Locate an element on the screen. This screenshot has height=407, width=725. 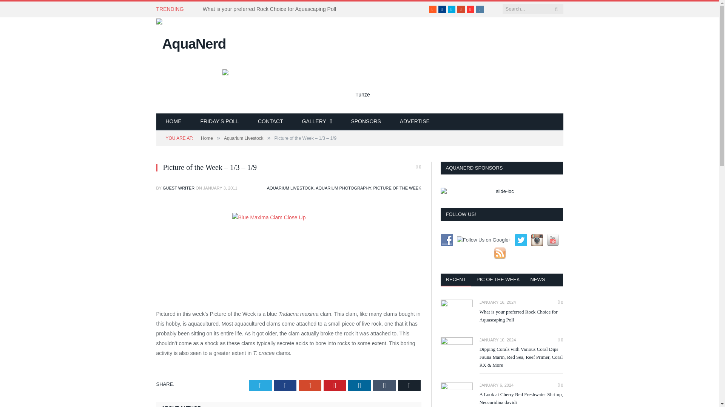
Instagram is located at coordinates (480, 9).